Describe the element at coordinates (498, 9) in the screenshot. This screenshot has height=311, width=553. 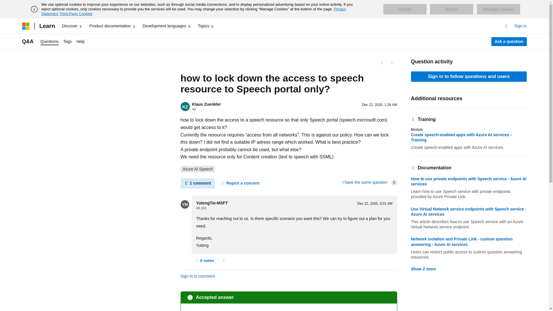
I see `Manage cookies` at that location.